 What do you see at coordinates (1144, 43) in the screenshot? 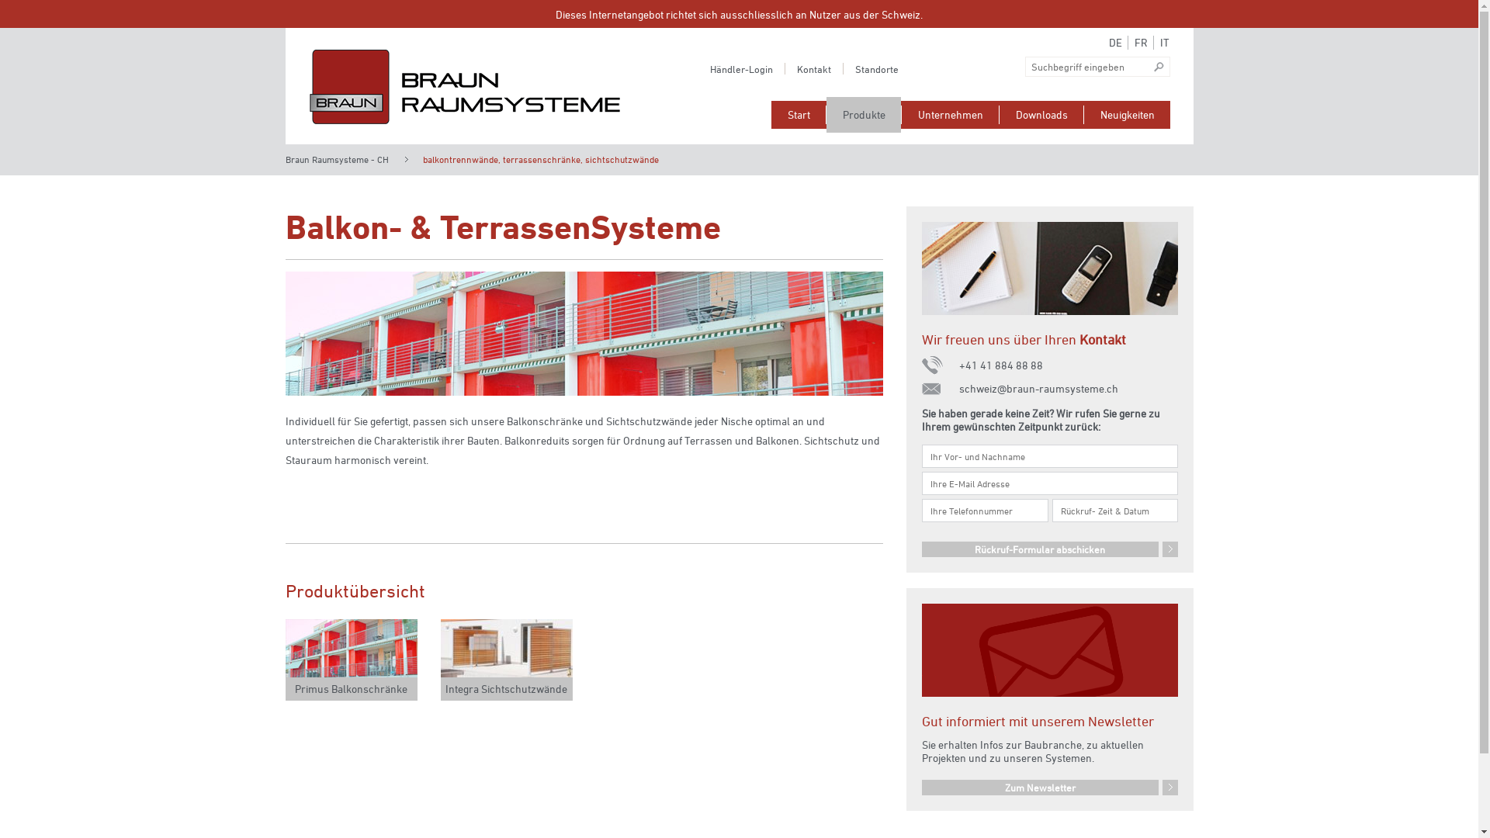
I see `FR` at bounding box center [1144, 43].